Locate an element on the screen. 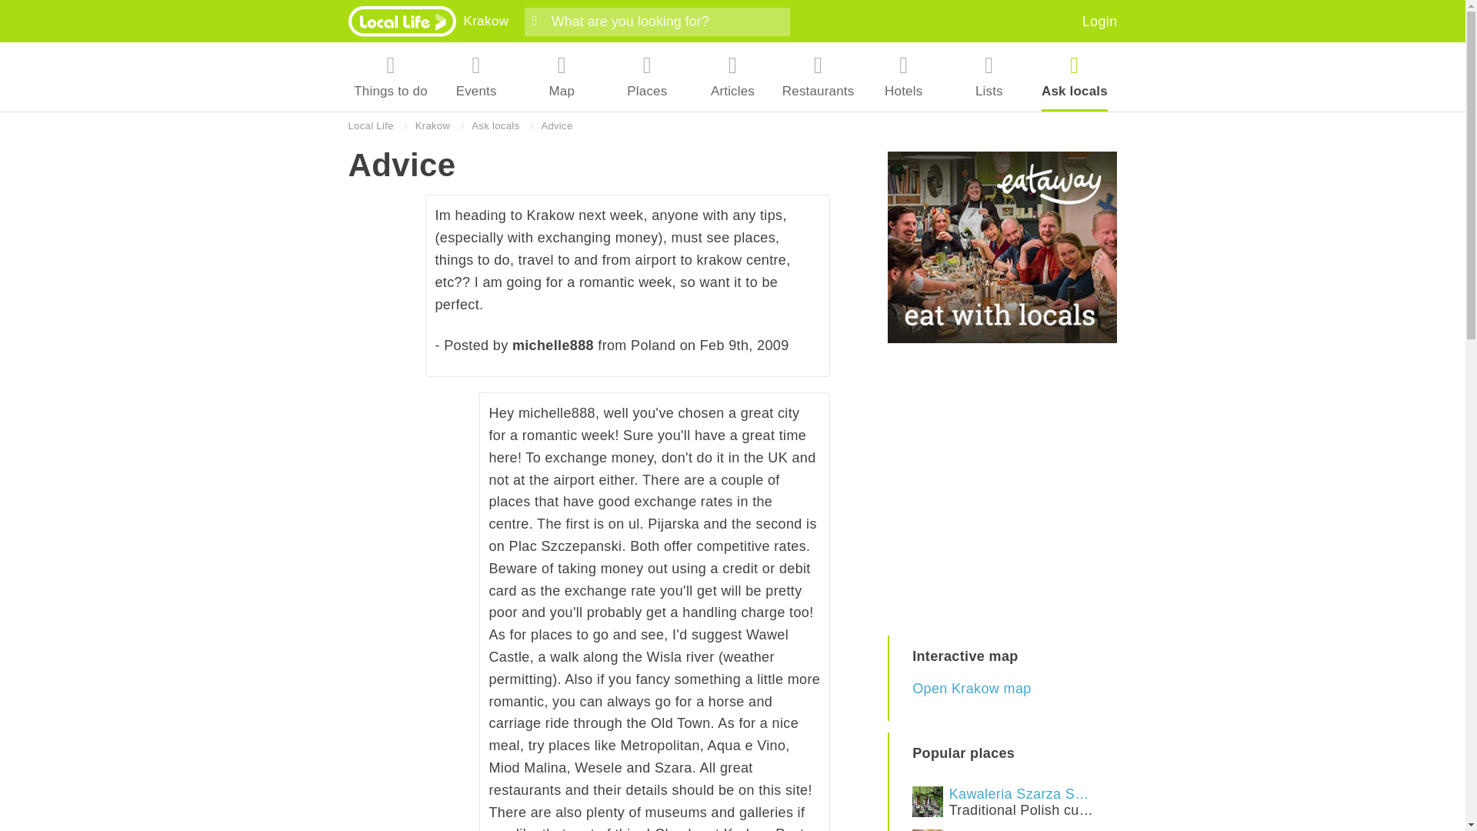 The image size is (1477, 831). Ask locals is located at coordinates (1074, 77).